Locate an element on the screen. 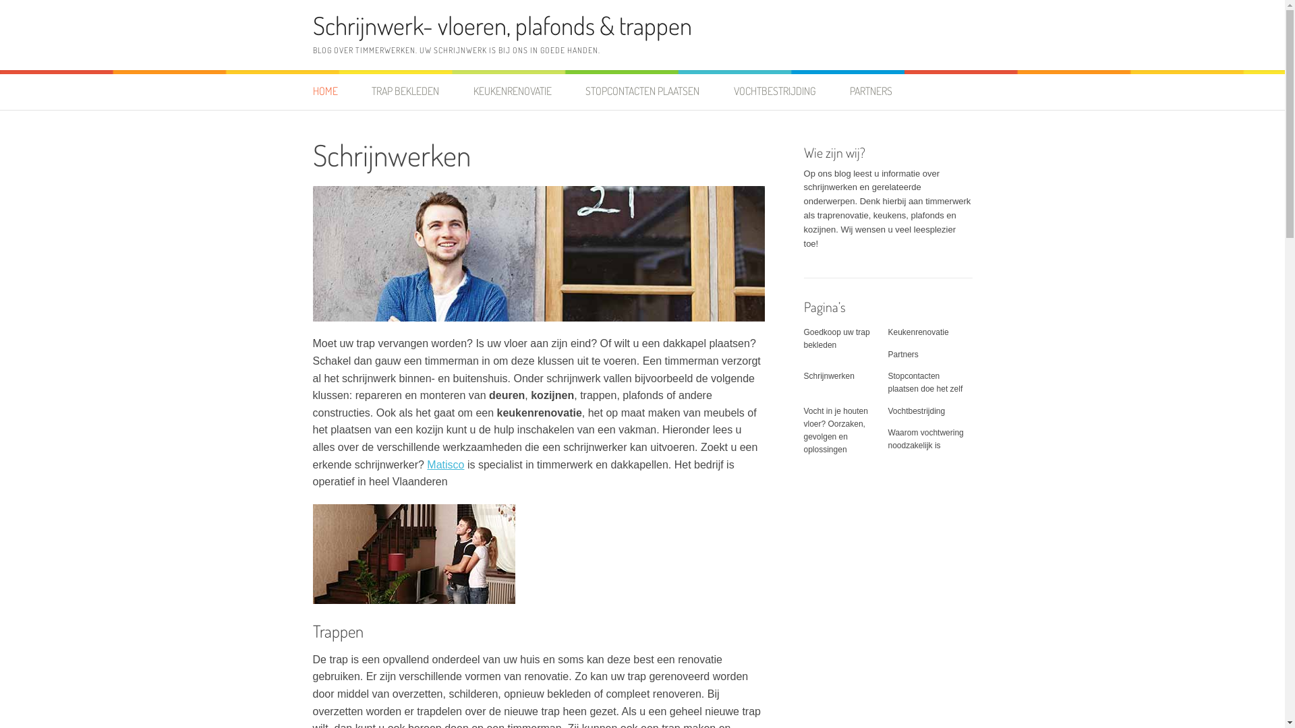 This screenshot has height=728, width=1295. STOPCONTACTEN PLAATSEN is located at coordinates (642, 92).